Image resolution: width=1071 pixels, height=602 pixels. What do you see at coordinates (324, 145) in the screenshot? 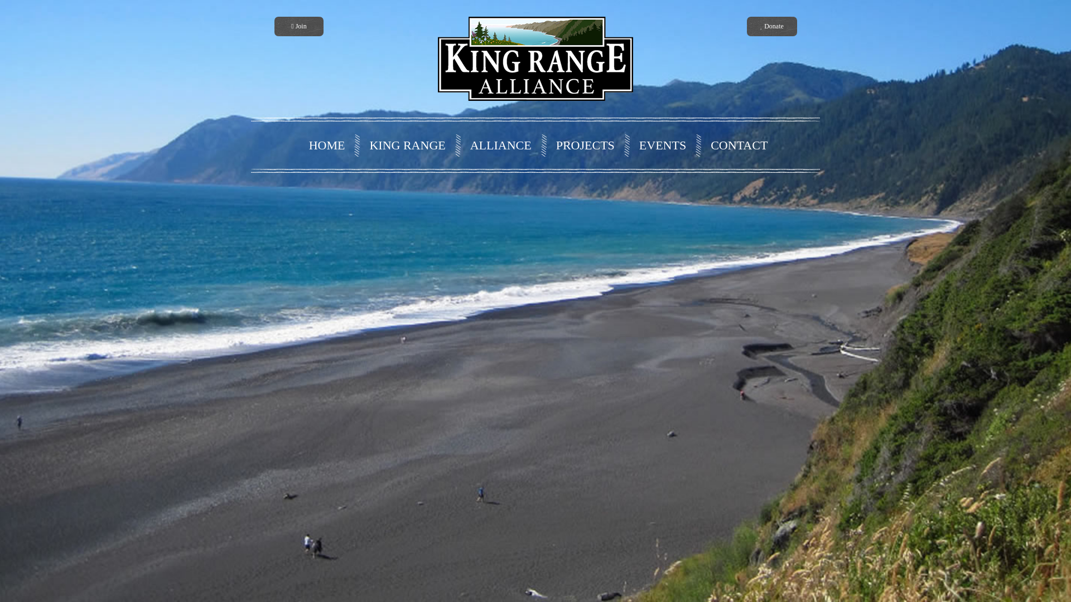
I see `HOME` at bounding box center [324, 145].